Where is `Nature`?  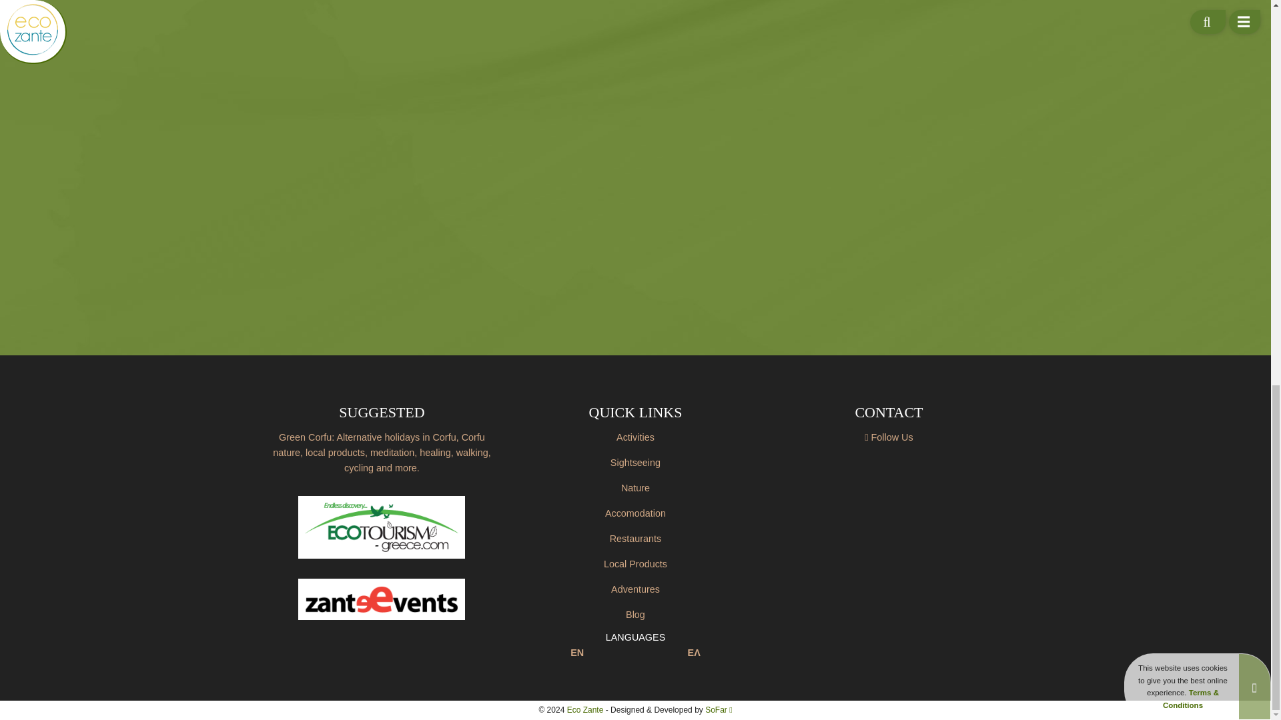
Nature is located at coordinates (635, 488).